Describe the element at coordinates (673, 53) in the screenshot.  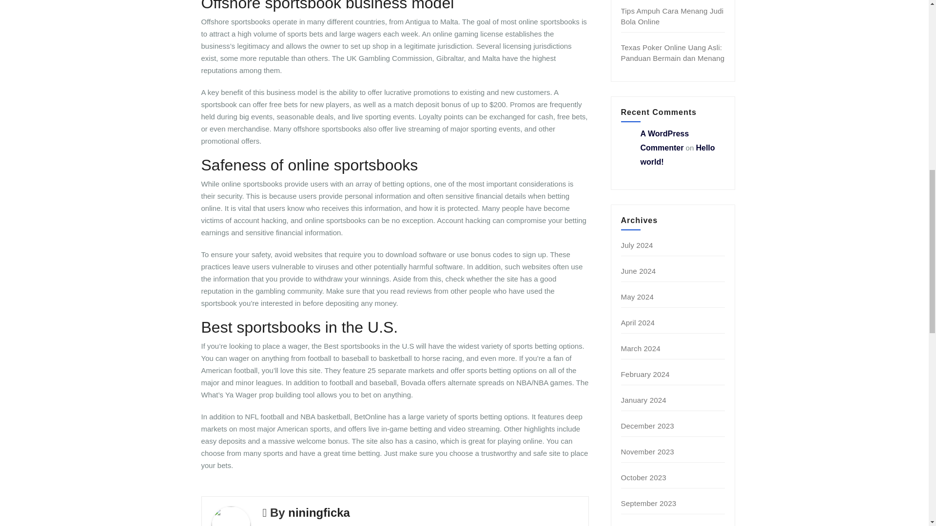
I see `Texas Poker Online Uang Asli: Panduan Bermain dan Menang` at that location.